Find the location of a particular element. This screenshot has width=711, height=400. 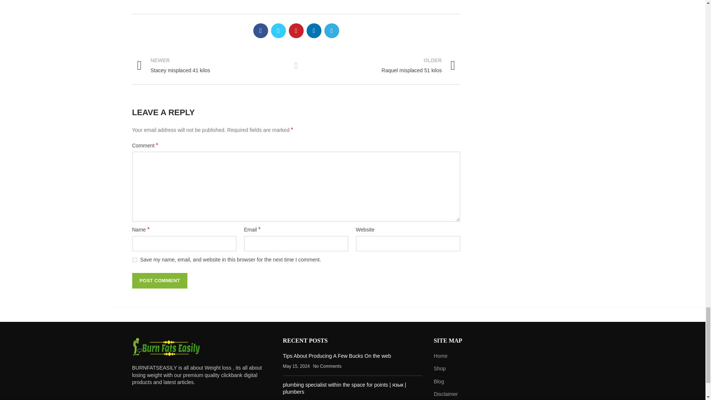

Telegram is located at coordinates (331, 30).